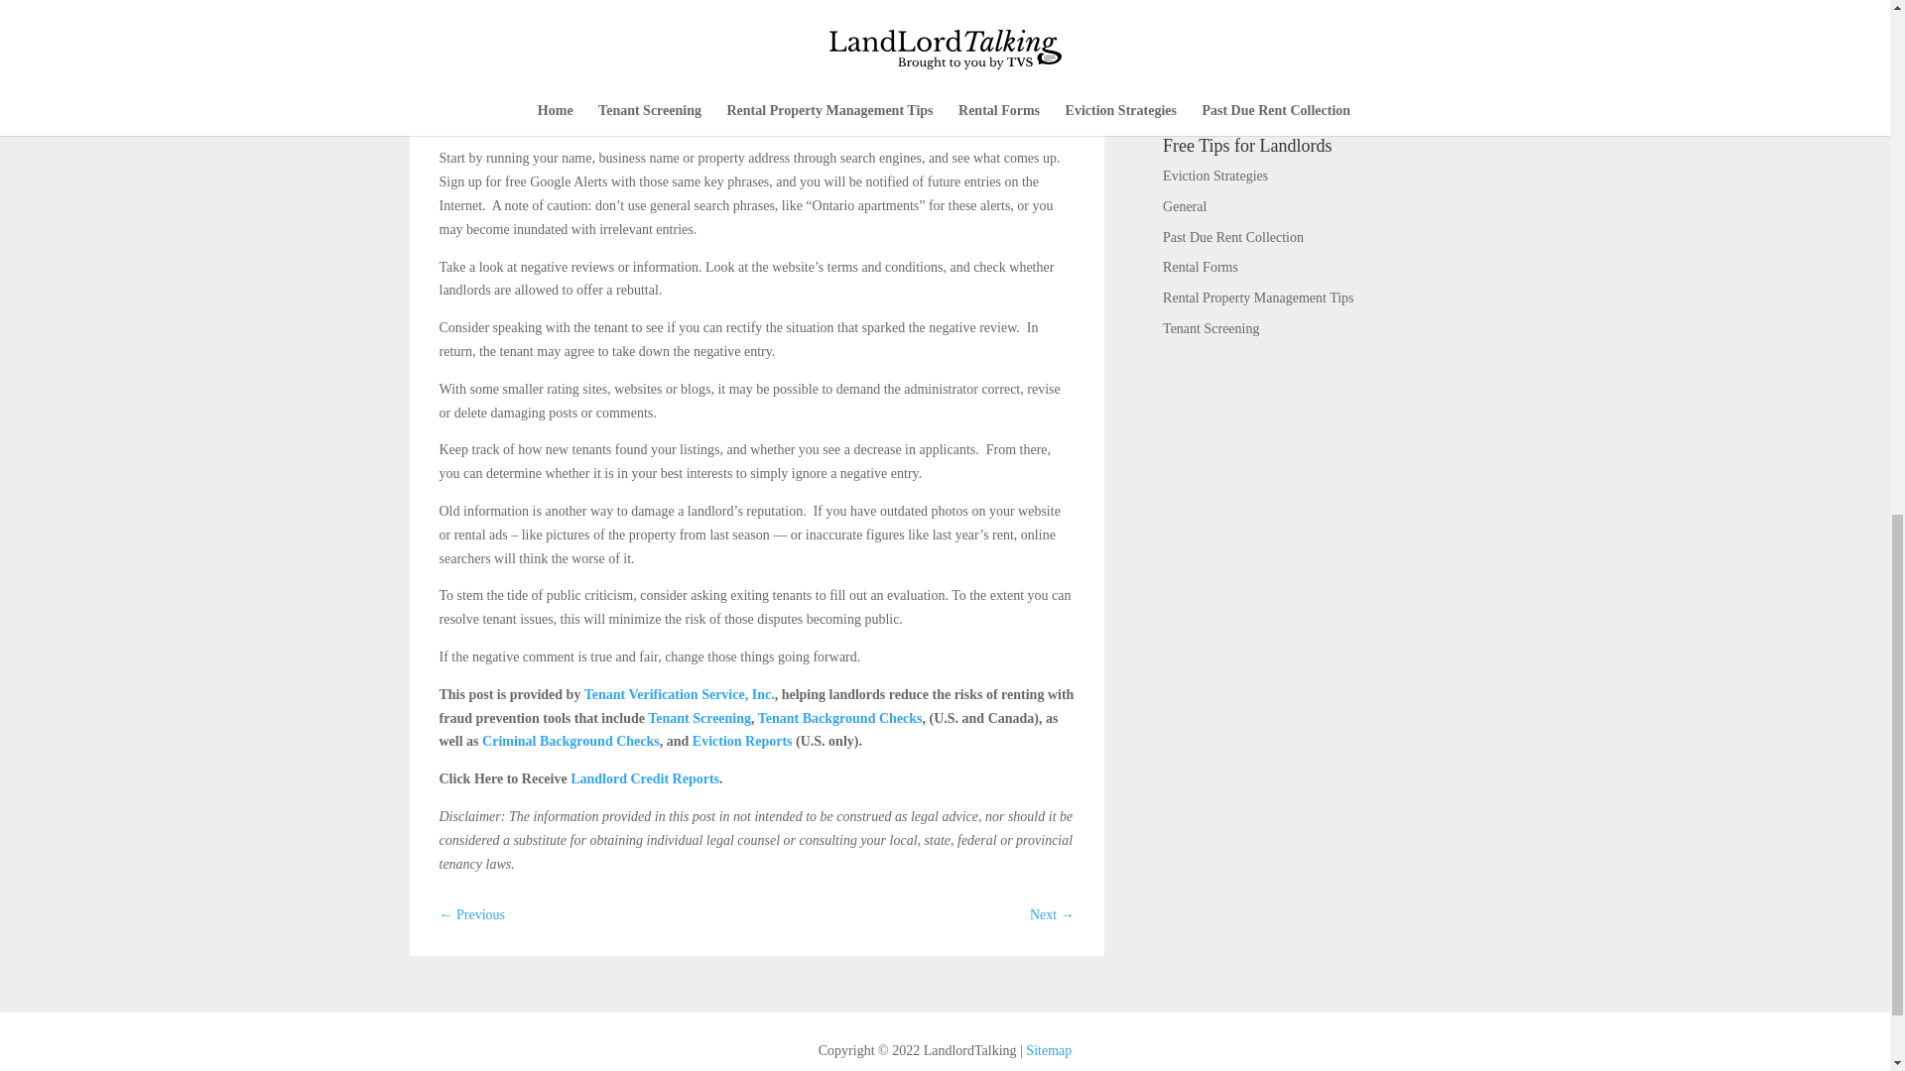 Image resolution: width=1905 pixels, height=1071 pixels. What do you see at coordinates (698, 718) in the screenshot?
I see `Tenant Screening` at bounding box center [698, 718].